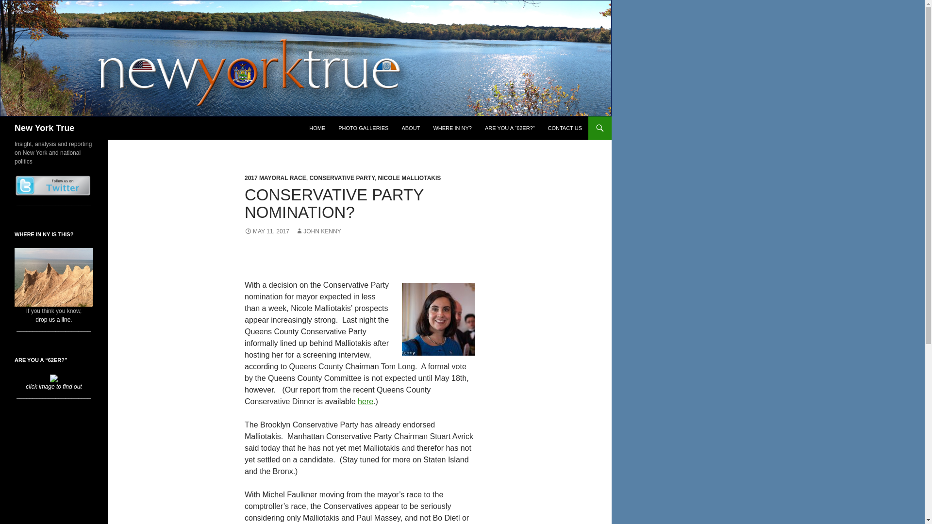 This screenshot has height=524, width=932. What do you see at coordinates (410, 178) in the screenshot?
I see `NICOLE MALLIOTAKIS` at bounding box center [410, 178].